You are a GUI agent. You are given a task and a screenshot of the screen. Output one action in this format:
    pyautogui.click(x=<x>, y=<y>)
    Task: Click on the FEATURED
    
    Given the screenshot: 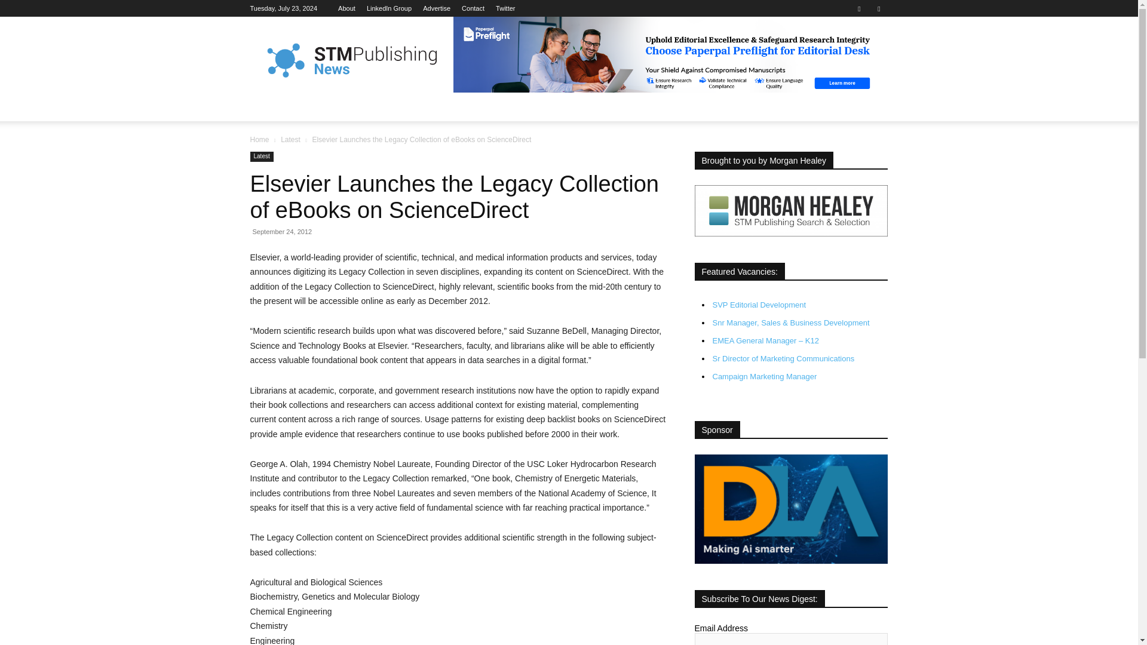 What is the action you would take?
    pyautogui.click(x=324, y=107)
    